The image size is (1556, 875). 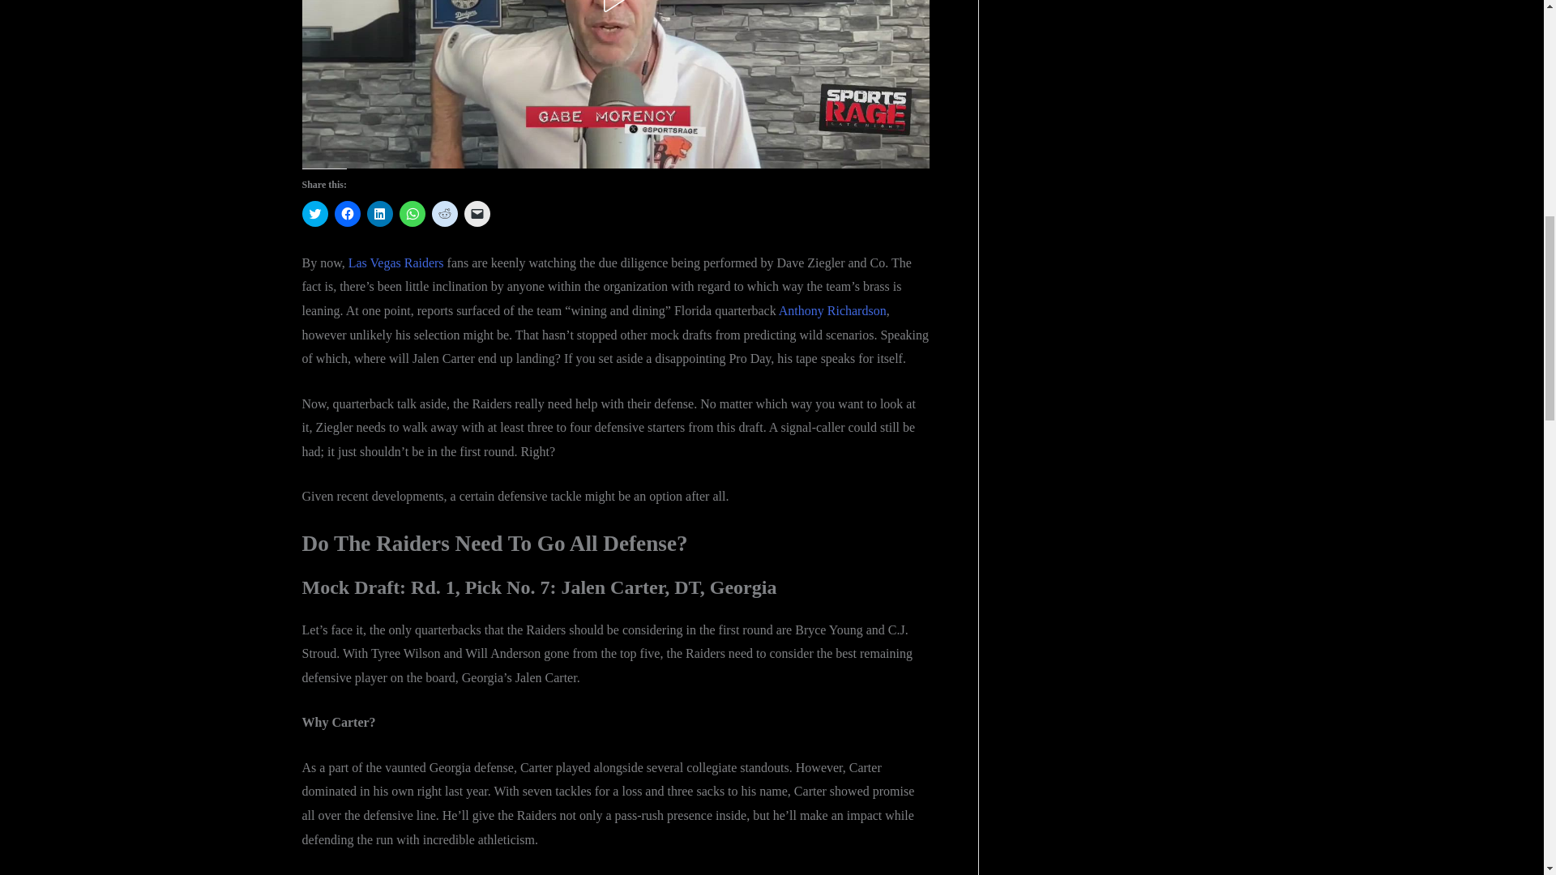 I want to click on Click to share on Facebook, so click(x=347, y=214).